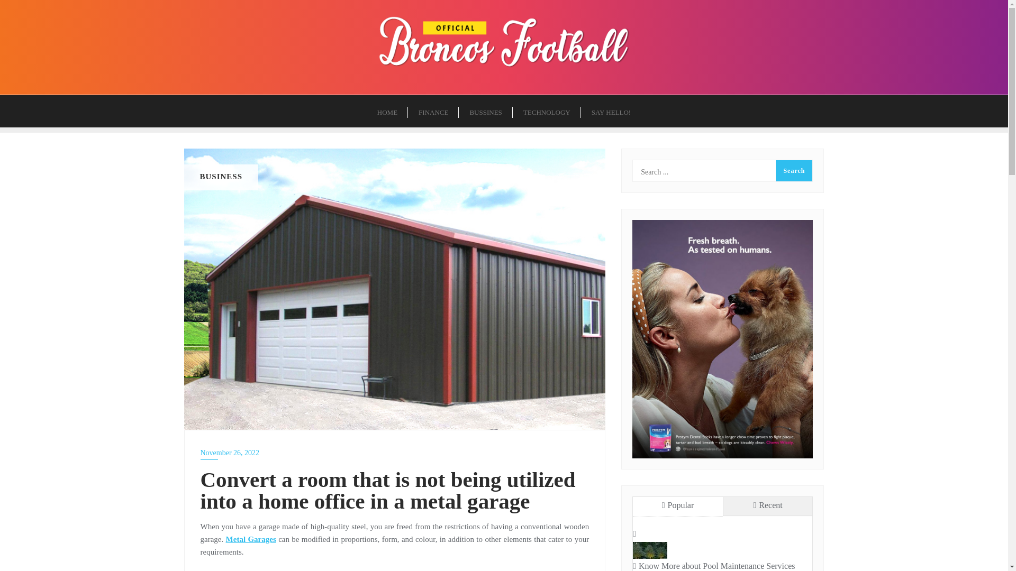  What do you see at coordinates (612, 111) in the screenshot?
I see `SAY HELLO!` at bounding box center [612, 111].